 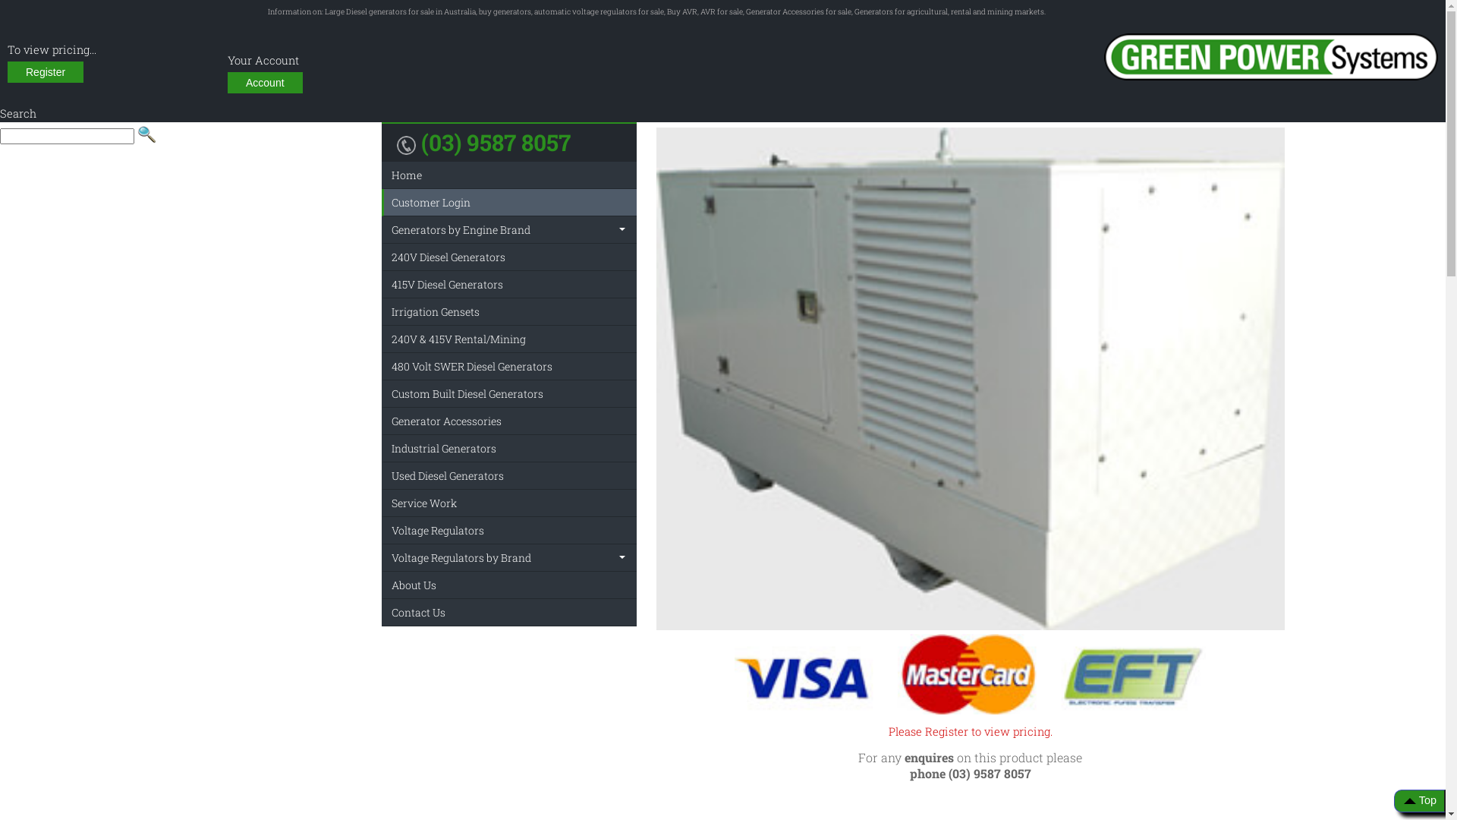 I want to click on Please Register to view pricing., so click(x=970, y=732).